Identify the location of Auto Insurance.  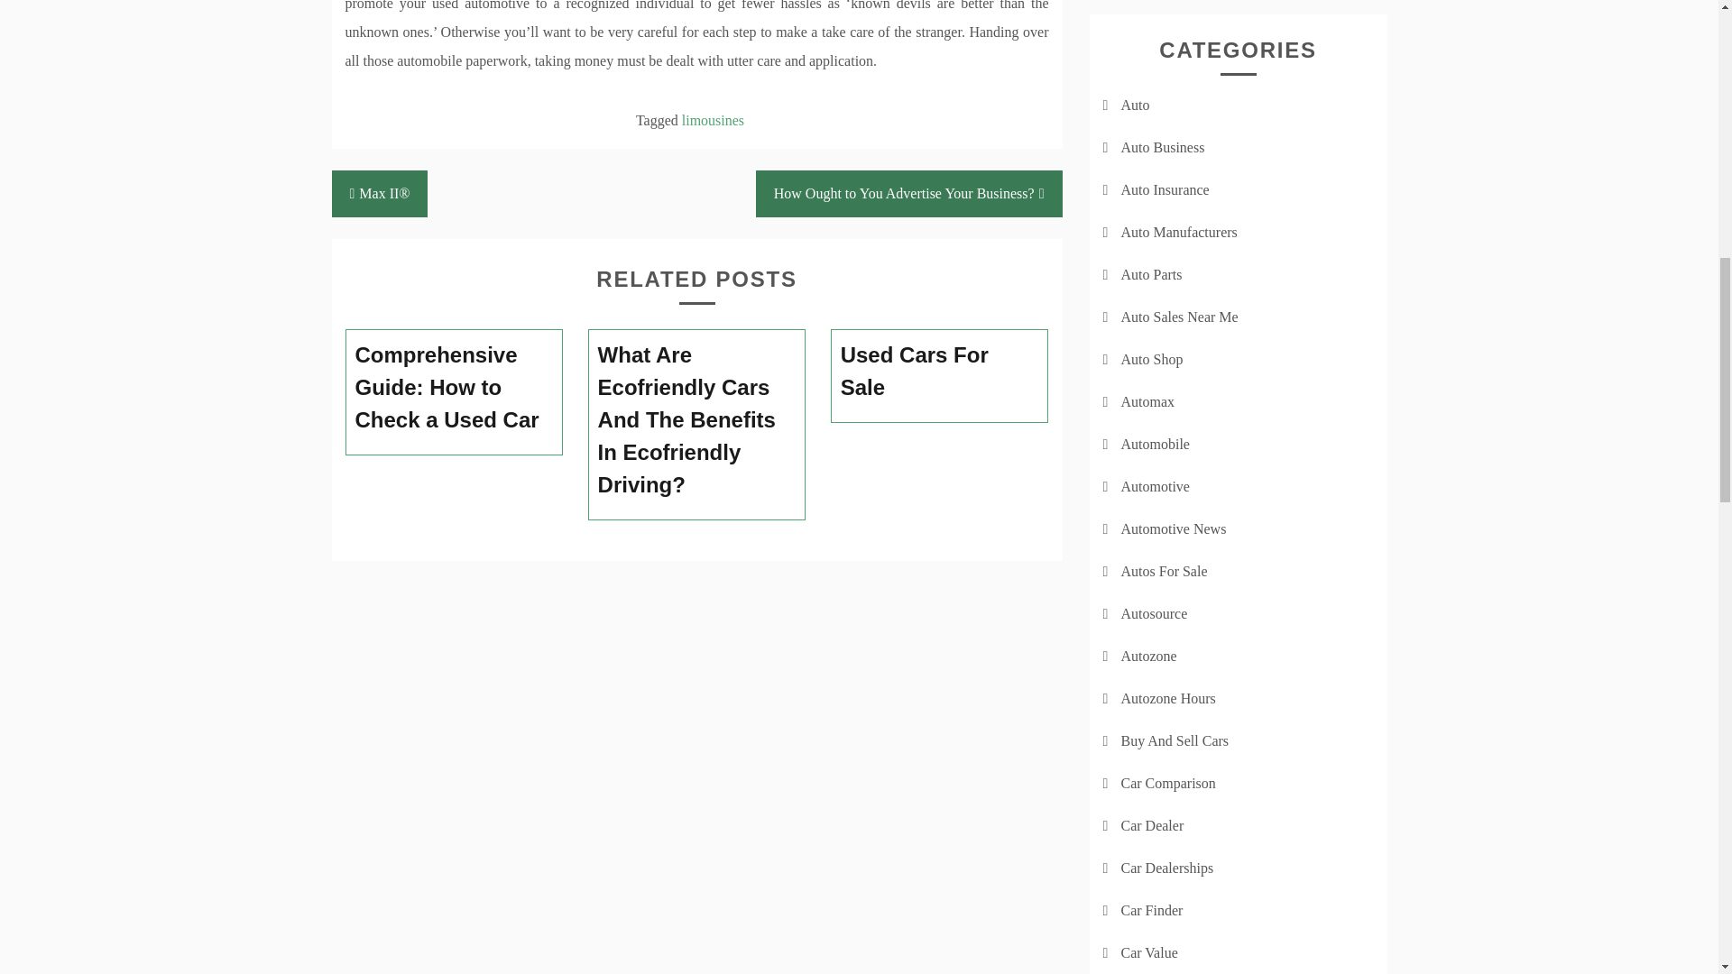
(1165, 189).